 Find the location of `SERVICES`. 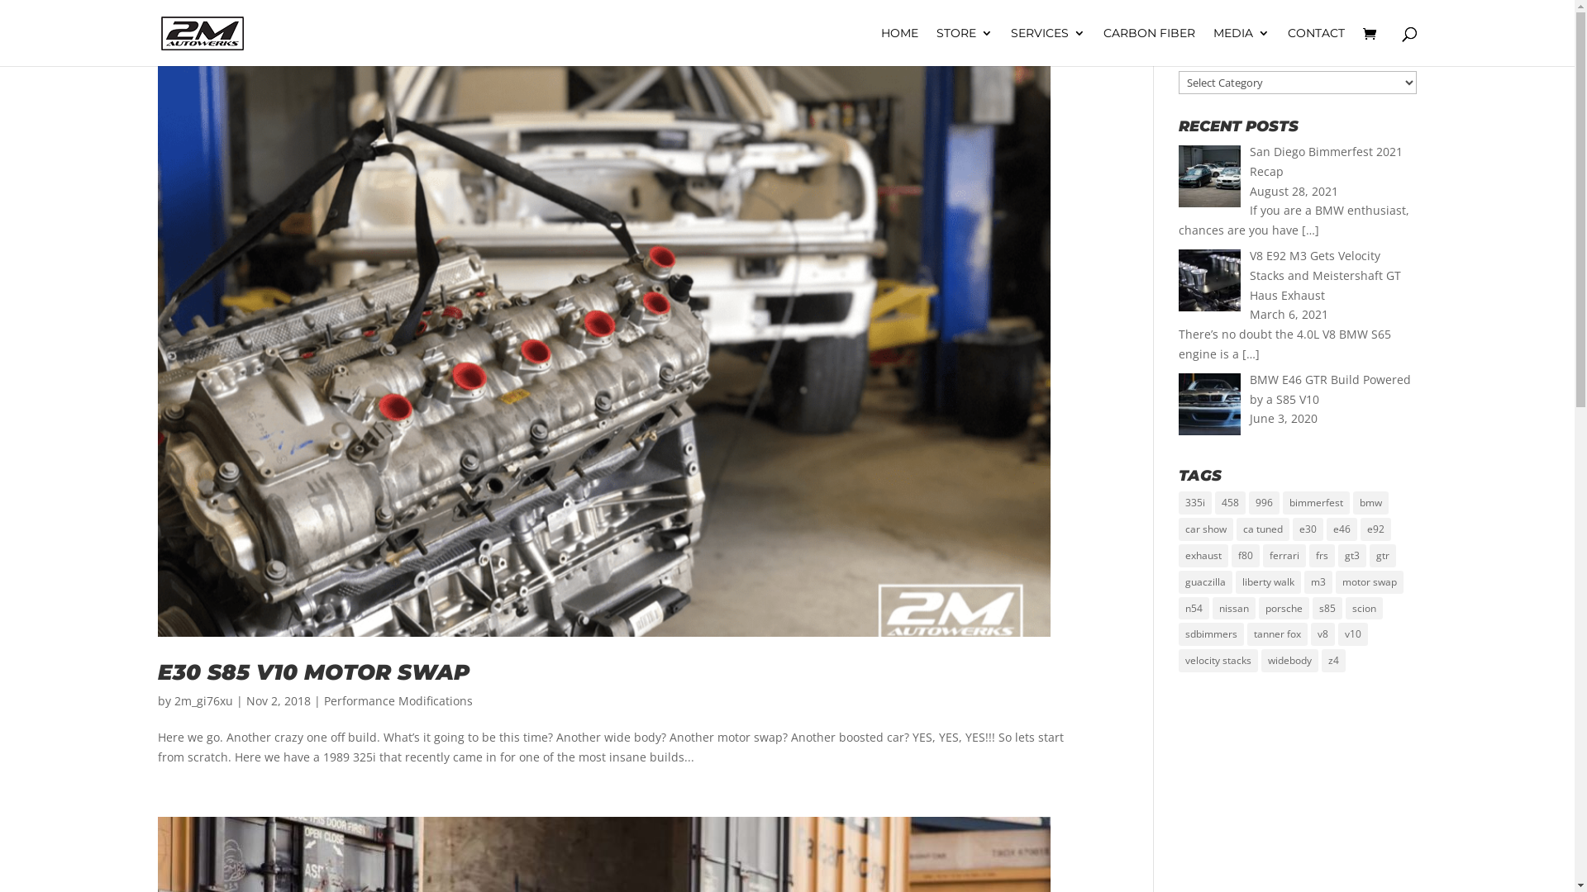

SERVICES is located at coordinates (1047, 46).